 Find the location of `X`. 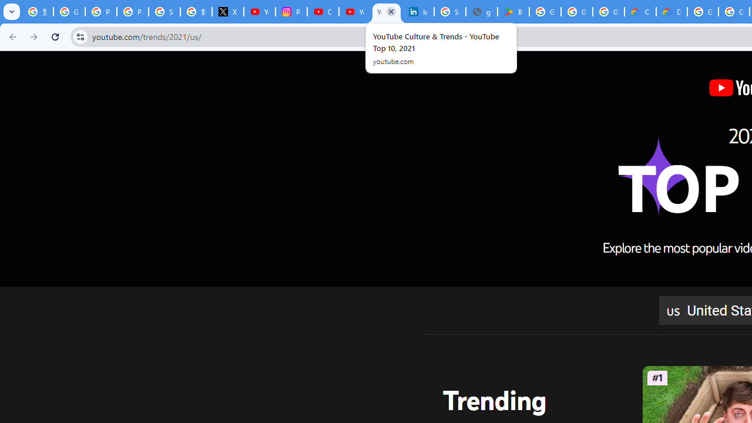

X is located at coordinates (228, 12).